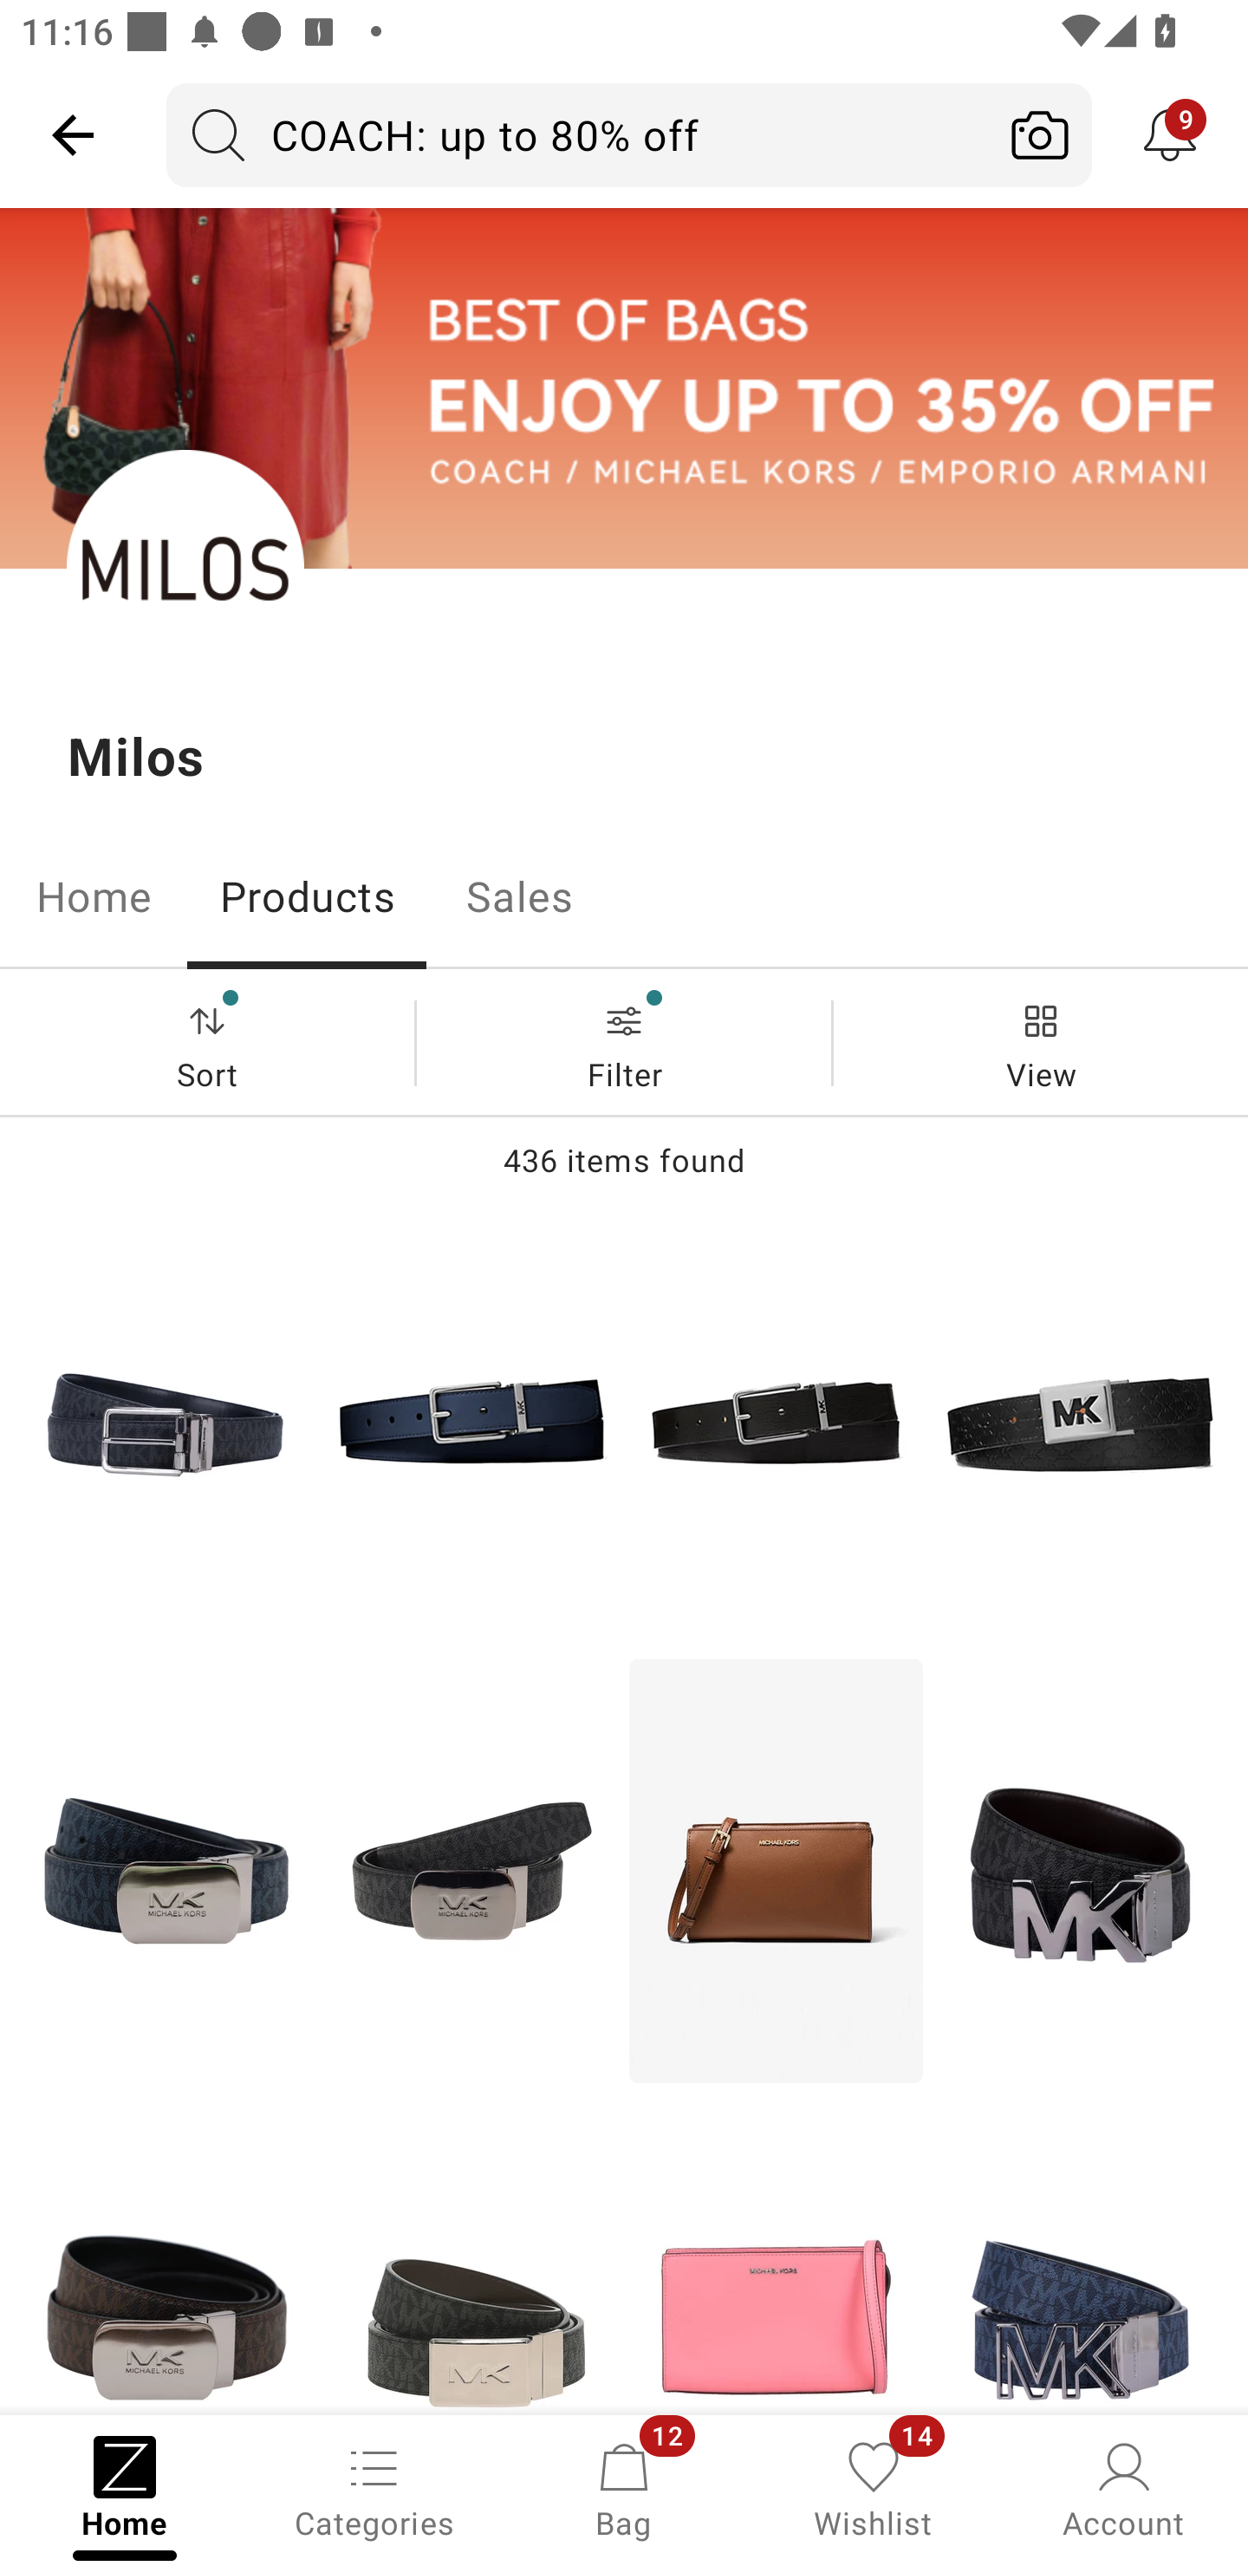  I want to click on Account, so click(1123, 2488).